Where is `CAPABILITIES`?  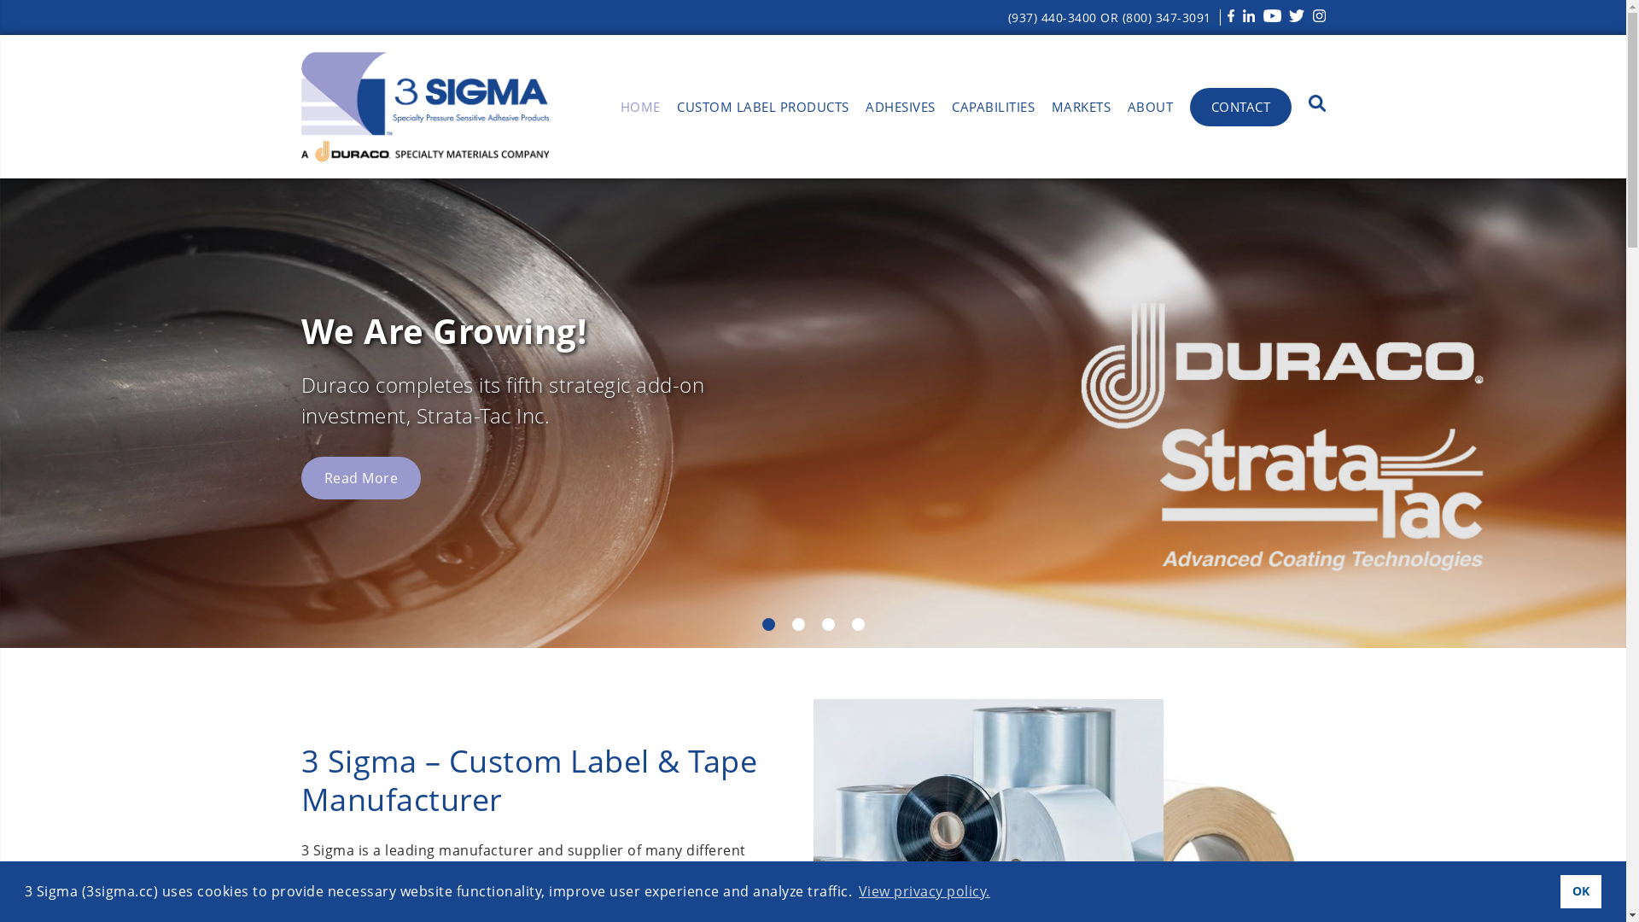
CAPABILITIES is located at coordinates (994, 111).